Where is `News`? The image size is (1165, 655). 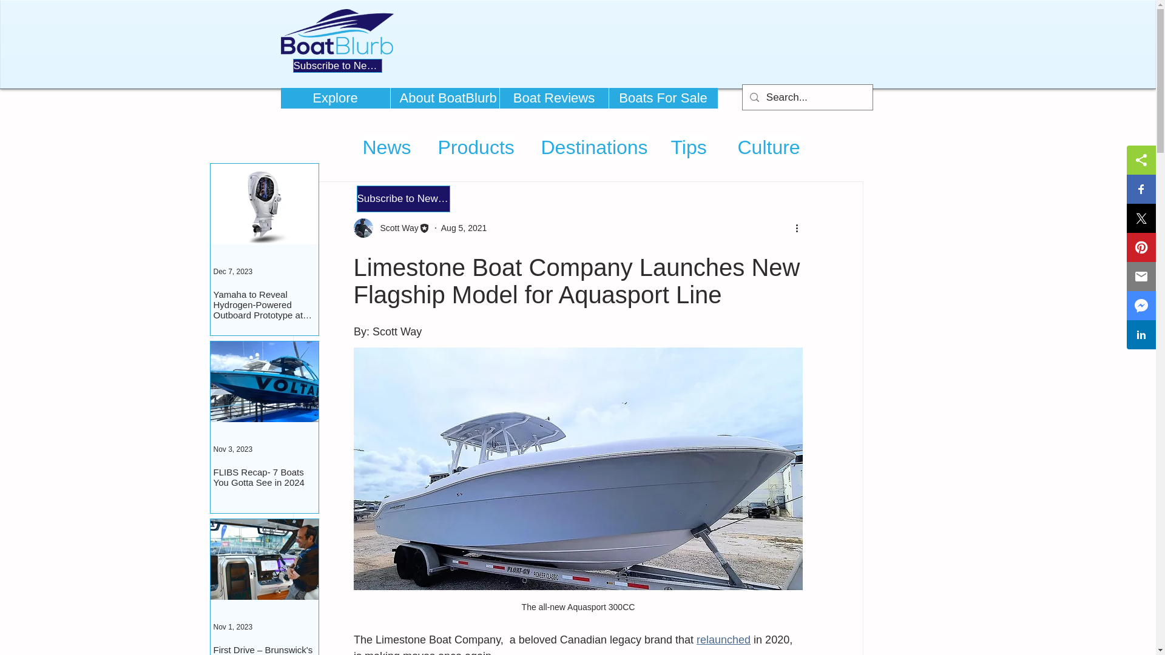 News is located at coordinates (387, 147).